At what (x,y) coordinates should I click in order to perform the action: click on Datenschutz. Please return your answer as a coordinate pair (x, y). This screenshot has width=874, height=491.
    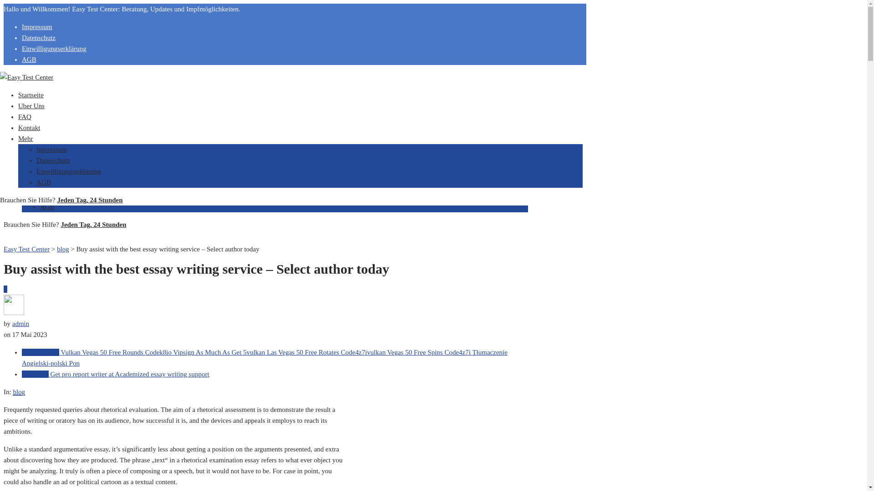
    Looking at the image, I should click on (53, 160).